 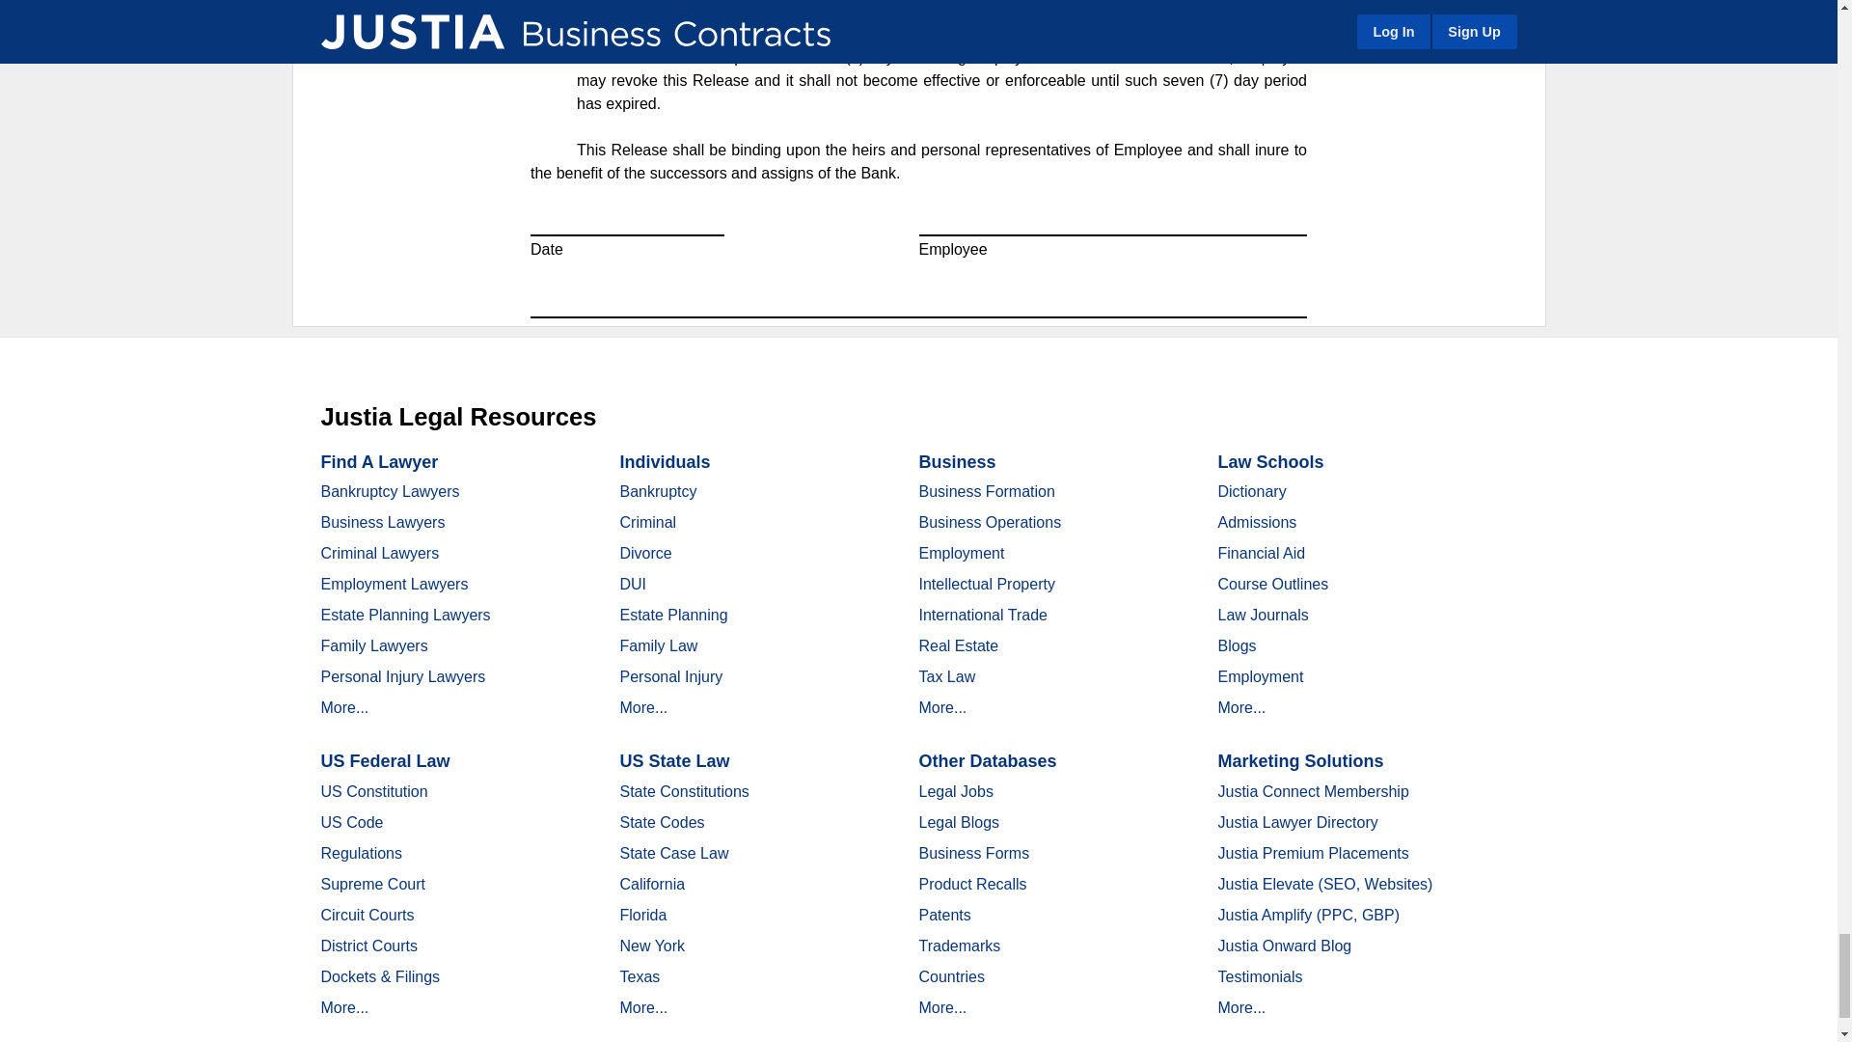 I want to click on Business Lawyers, so click(x=382, y=522).